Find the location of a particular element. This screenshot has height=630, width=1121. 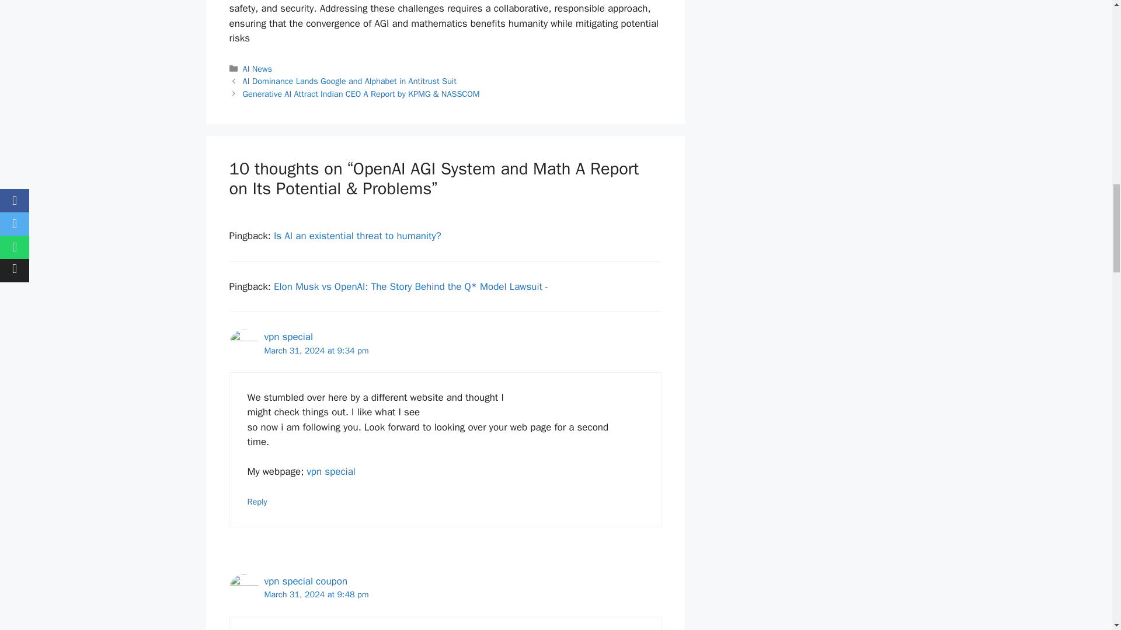

Reply is located at coordinates (257, 502).